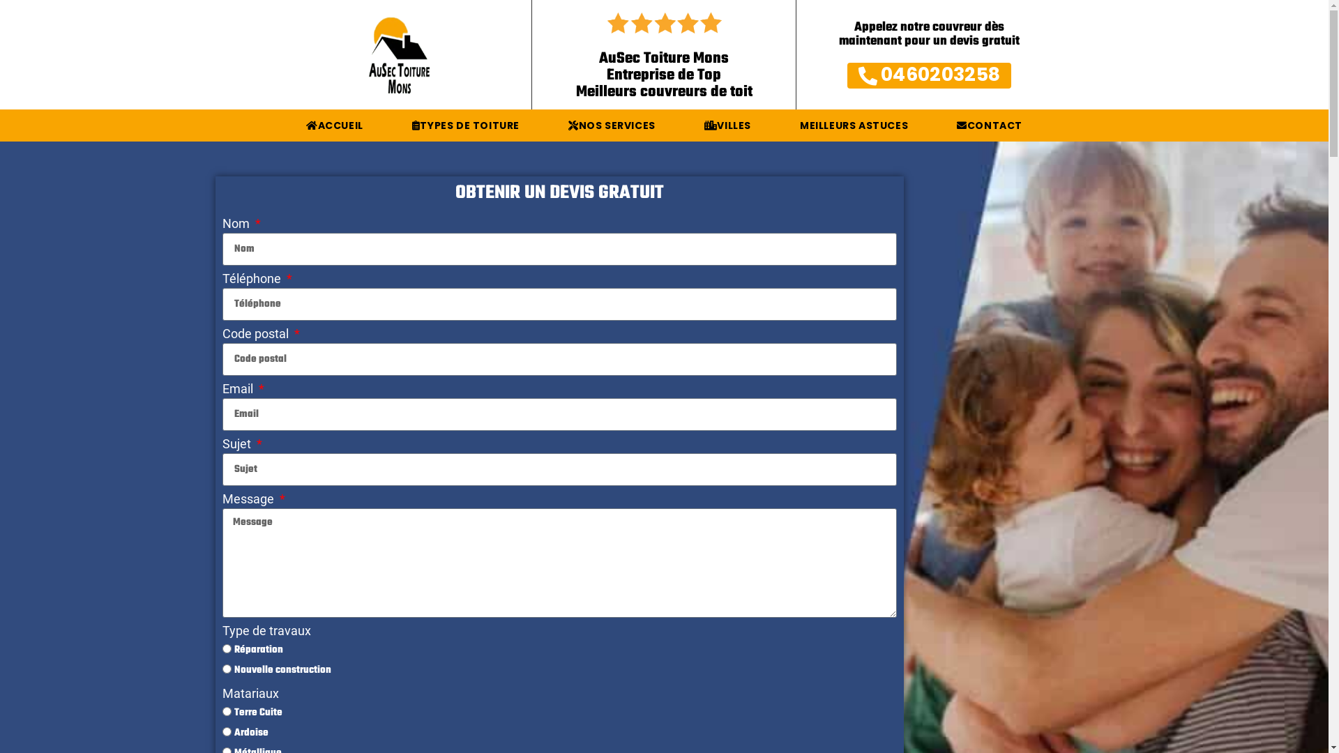 The height and width of the screenshot is (753, 1339). I want to click on VILLES, so click(728, 125).